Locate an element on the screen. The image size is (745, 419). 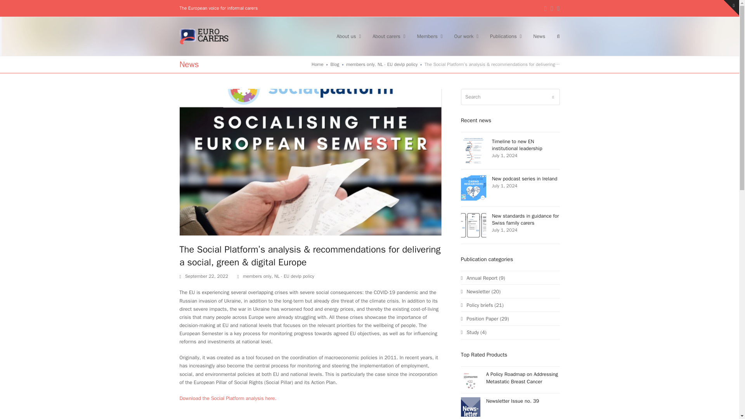
Our work is located at coordinates (466, 36).